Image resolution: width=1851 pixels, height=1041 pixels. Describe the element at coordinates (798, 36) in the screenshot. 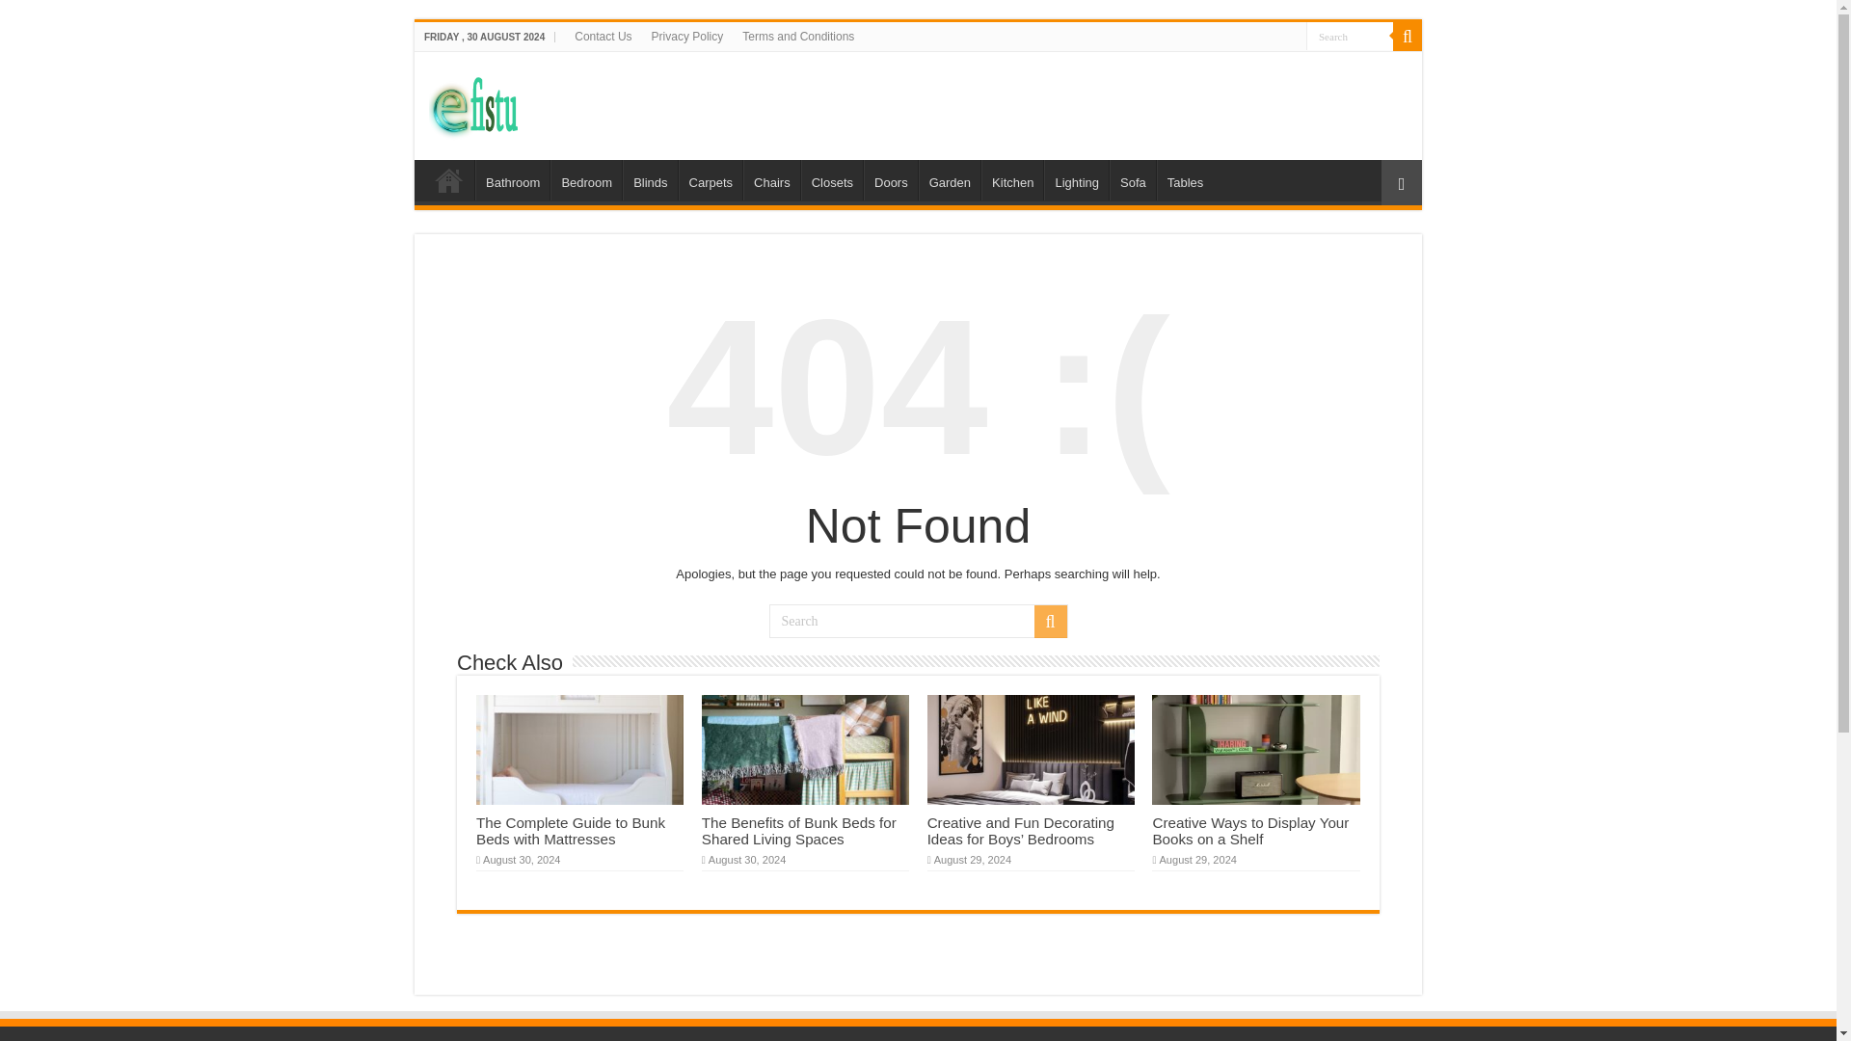

I see `Terms and Conditions` at that location.